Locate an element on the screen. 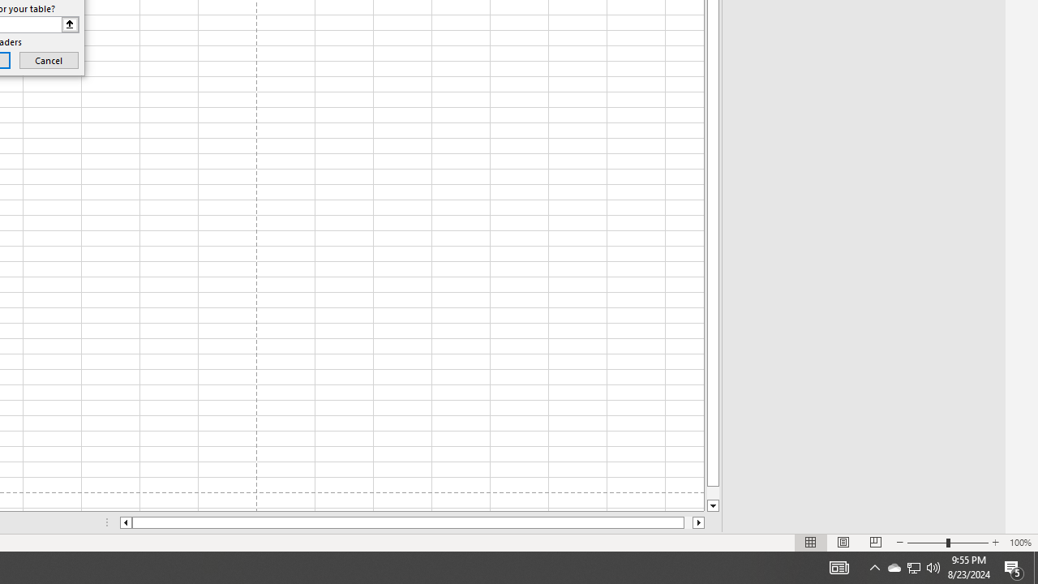  Page Layout is located at coordinates (843, 542).